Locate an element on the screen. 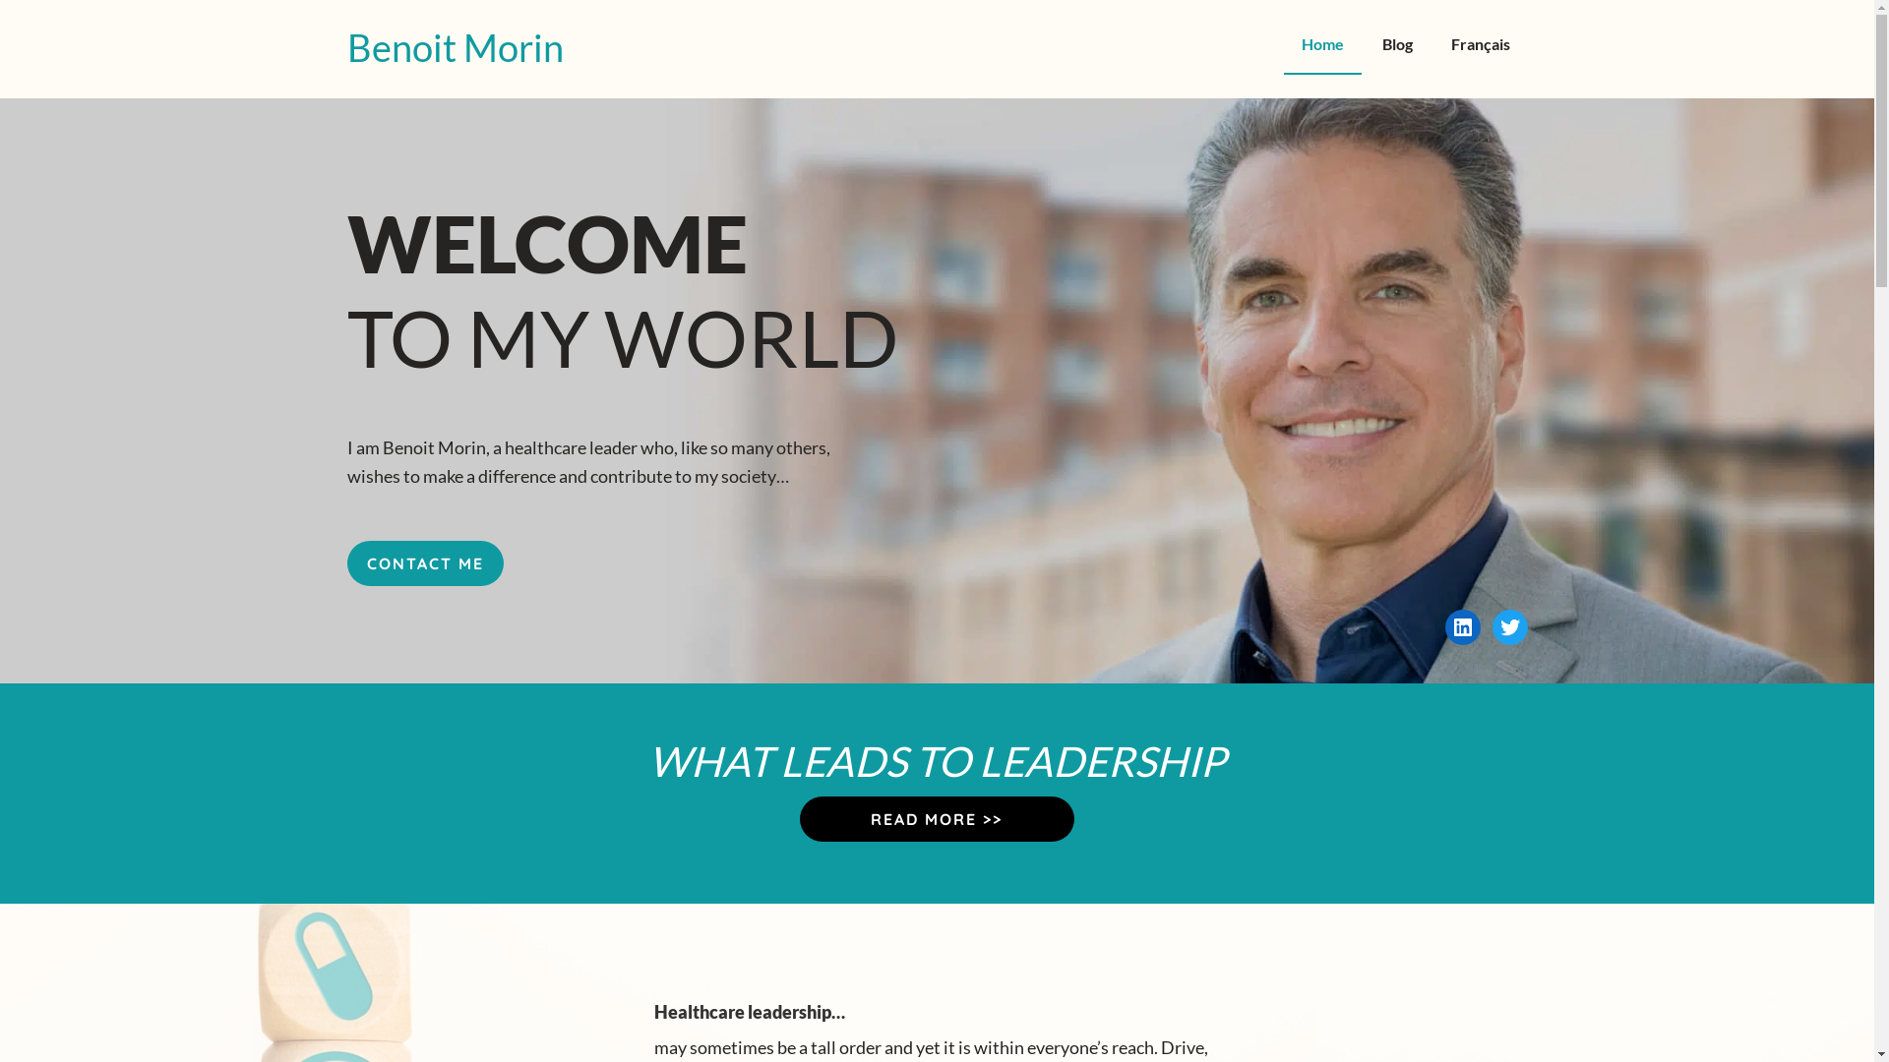 Image resolution: width=1889 pixels, height=1062 pixels. CONTACT ME is located at coordinates (425, 563).